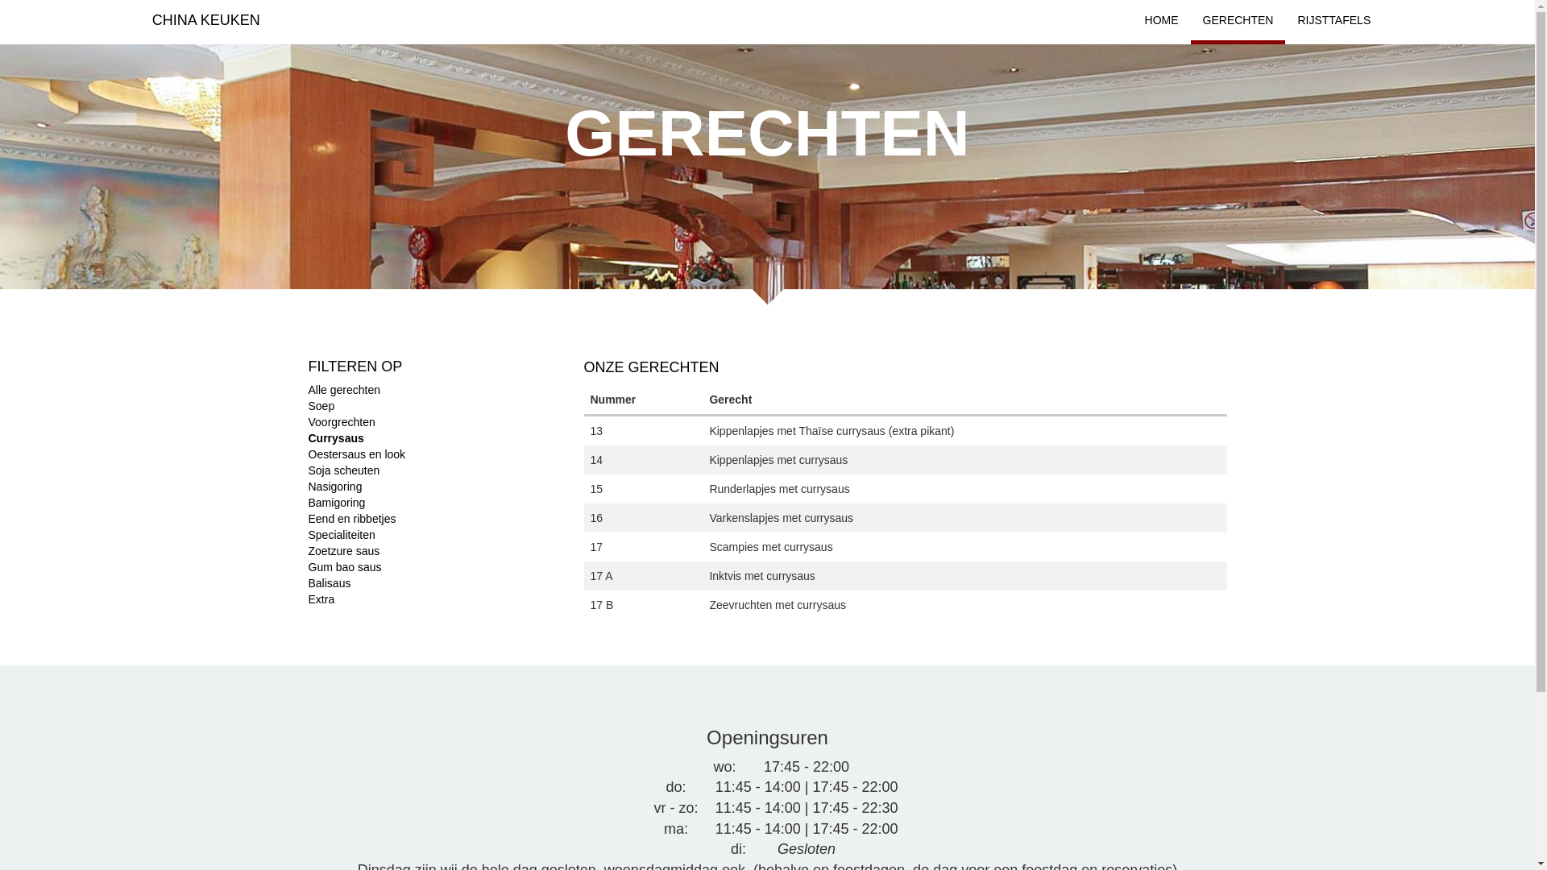 The height and width of the screenshot is (870, 1547). Describe the element at coordinates (329, 583) in the screenshot. I see `Balisaus` at that location.